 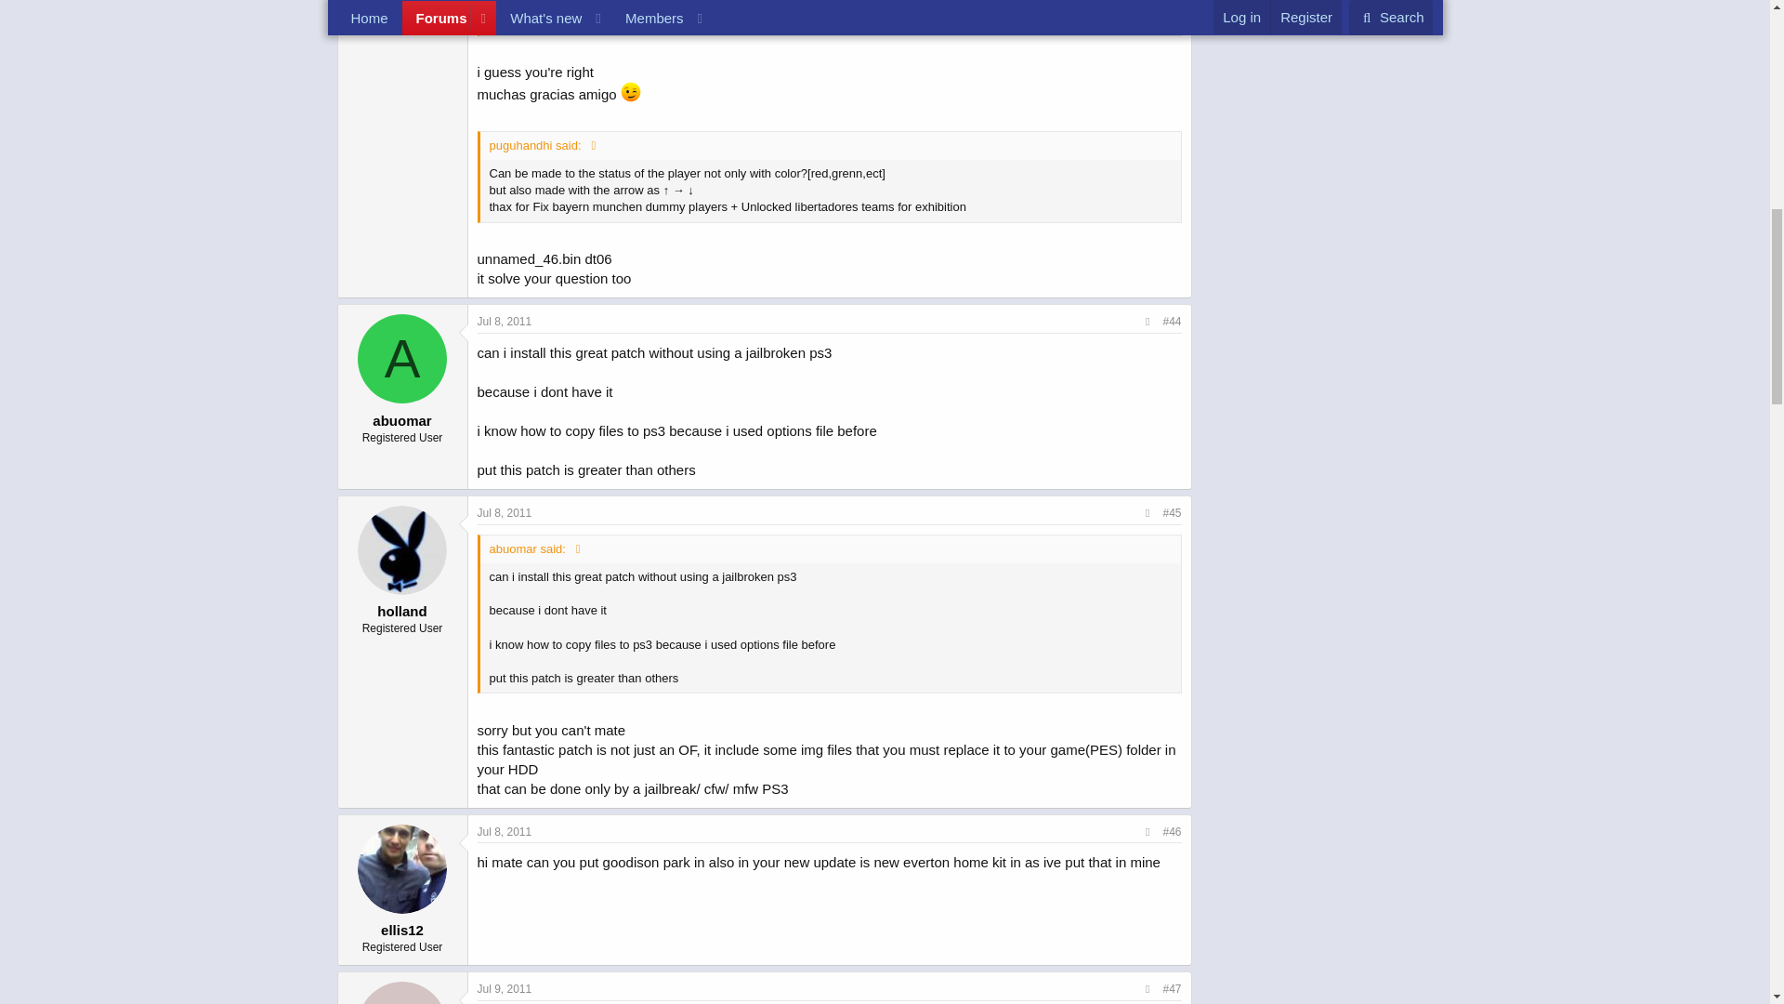 What do you see at coordinates (505, 322) in the screenshot?
I see `Jul 8, 2011 at 10:54 AM` at bounding box center [505, 322].